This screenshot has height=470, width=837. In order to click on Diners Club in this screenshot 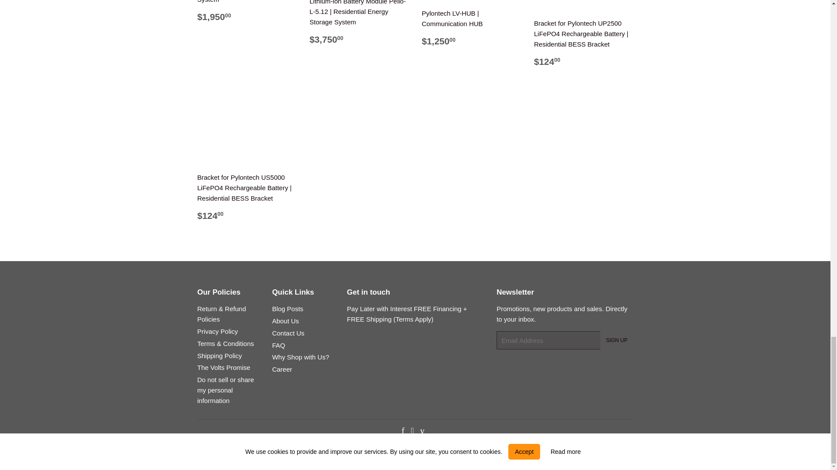, I will do `click(500, 455)`.